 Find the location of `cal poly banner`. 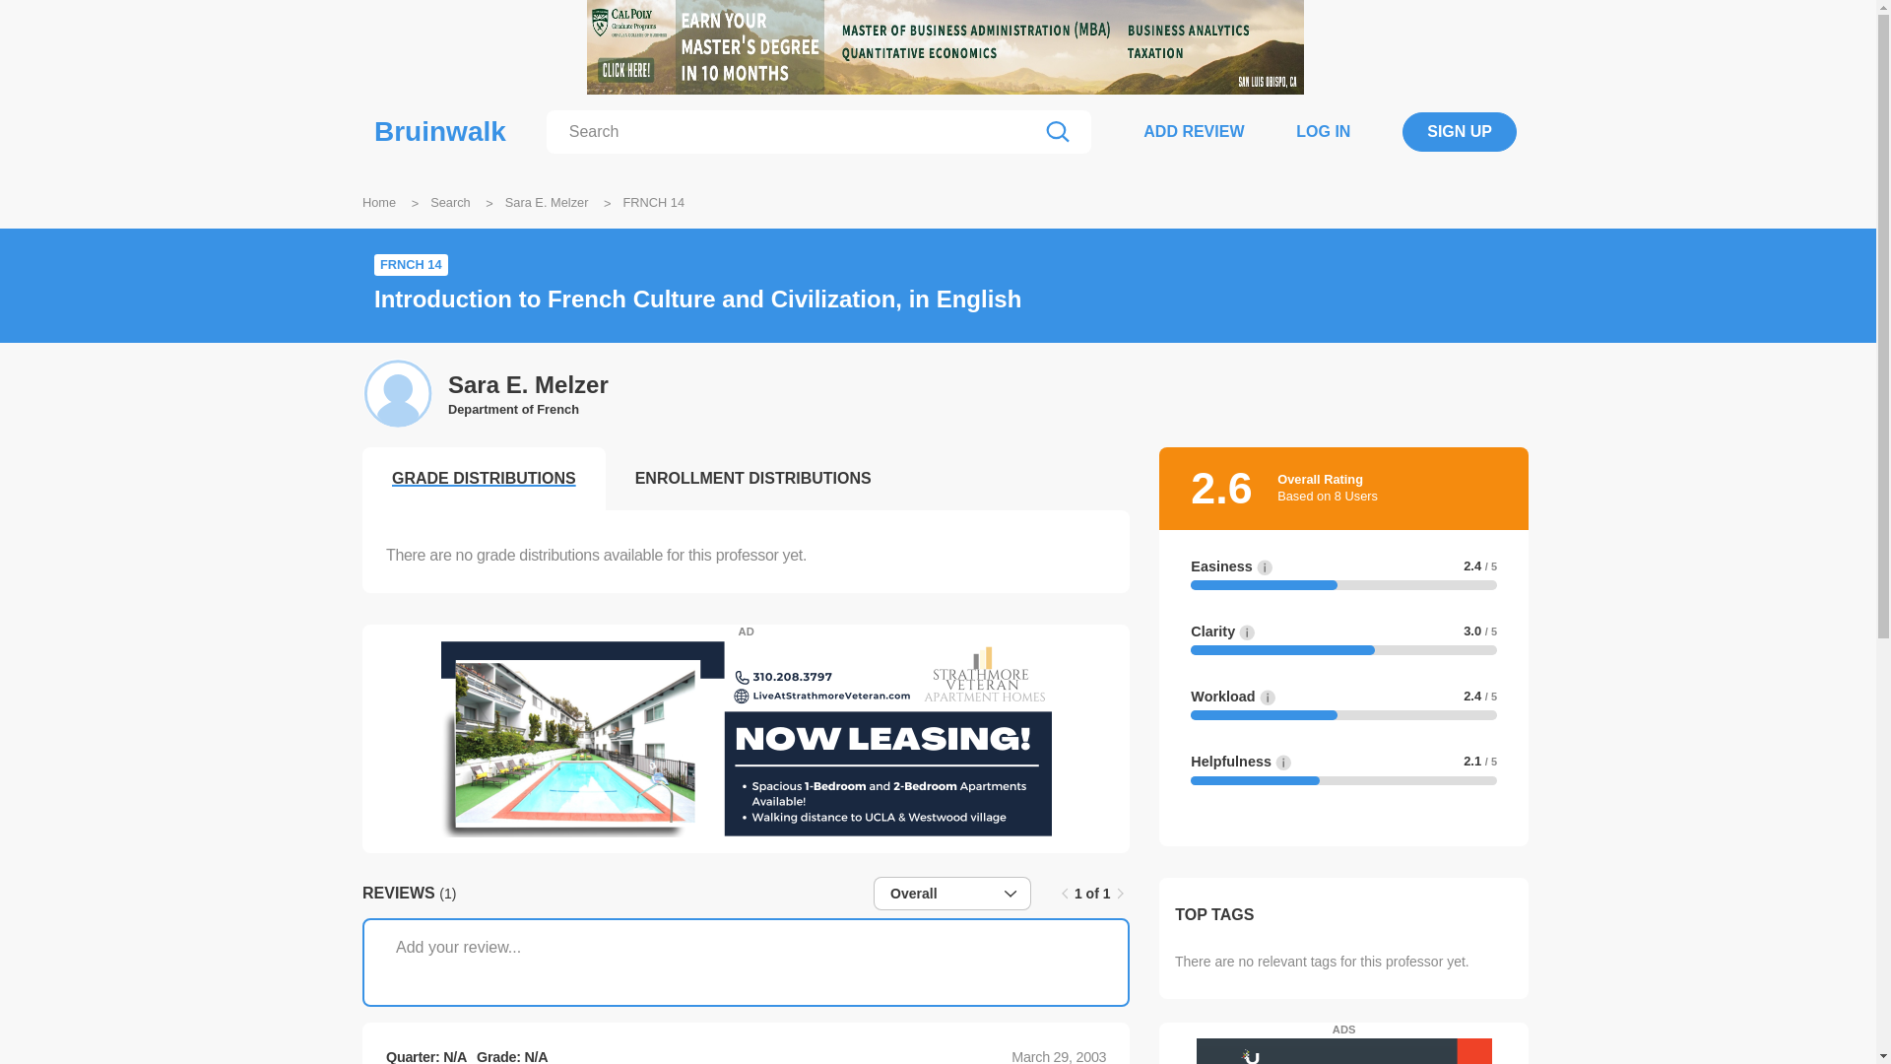

cal poly banner is located at coordinates (945, 47).